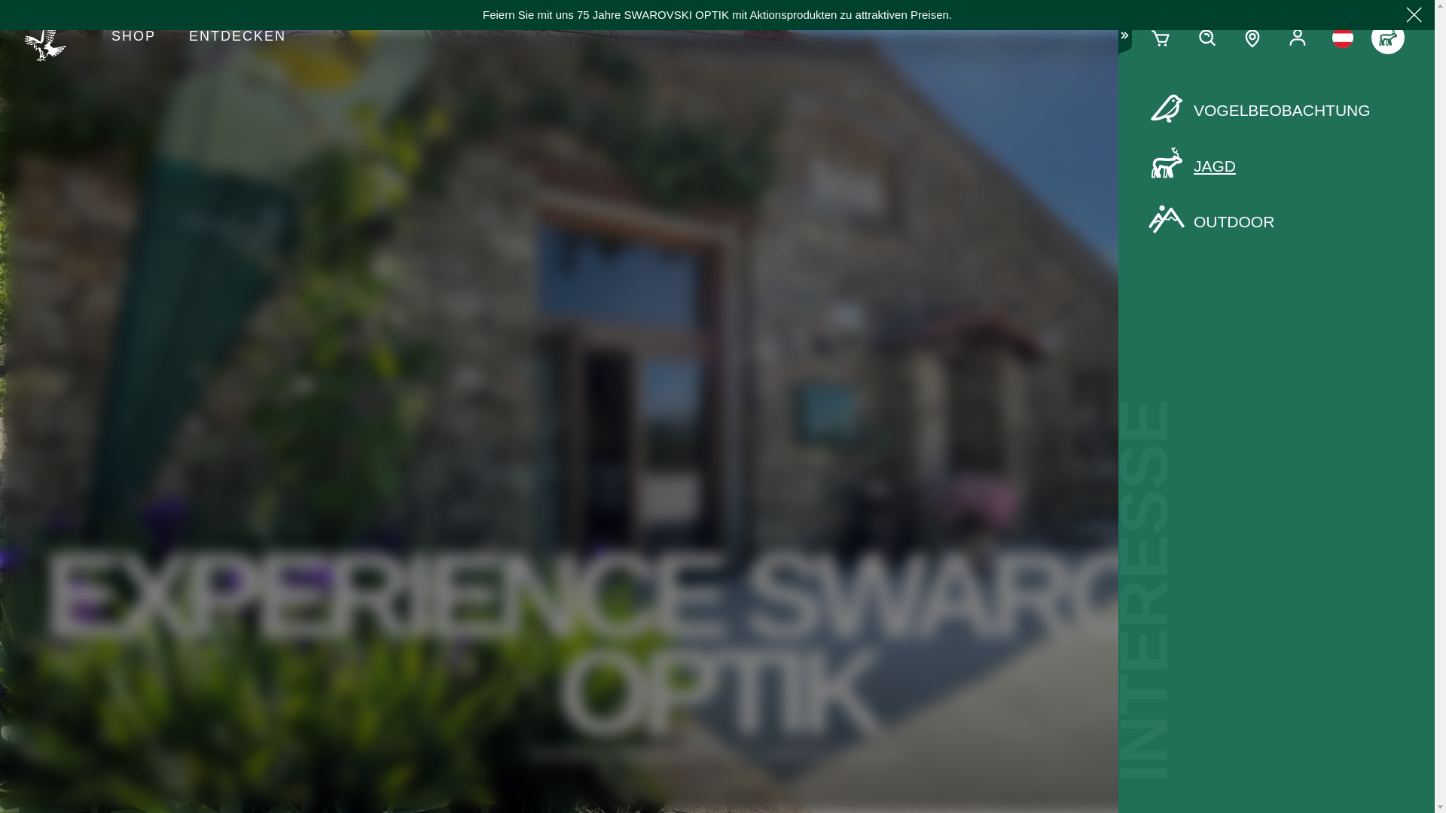 The width and height of the screenshot is (1446, 813). I want to click on Shop, so click(133, 38).